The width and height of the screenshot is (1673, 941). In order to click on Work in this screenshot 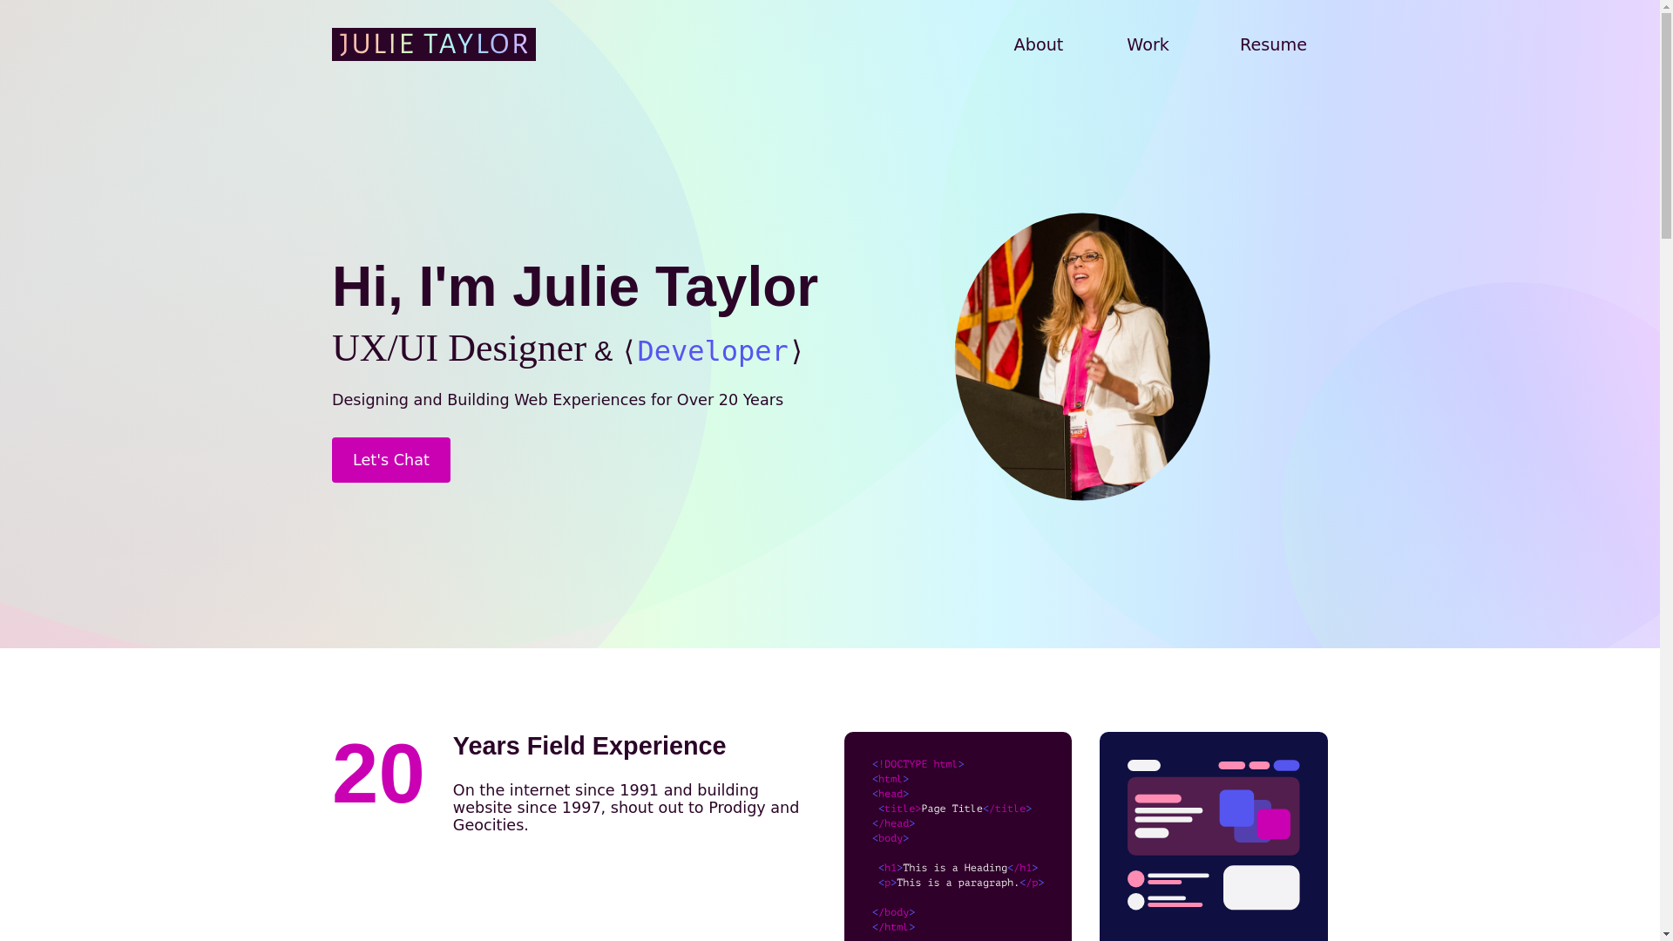, I will do `click(1147, 45)`.